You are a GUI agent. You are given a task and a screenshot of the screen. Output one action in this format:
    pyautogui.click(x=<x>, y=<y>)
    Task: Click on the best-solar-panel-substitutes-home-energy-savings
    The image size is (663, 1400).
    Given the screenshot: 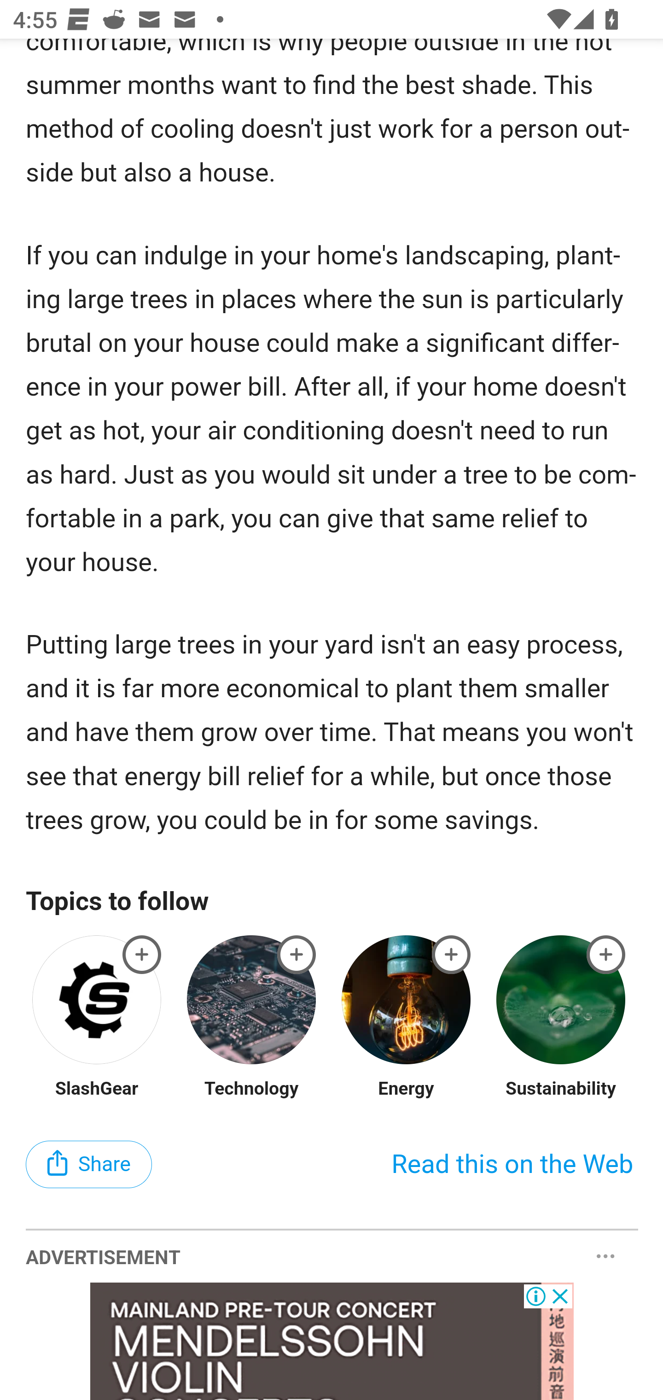 What is the action you would take?
    pyautogui.click(x=297, y=954)
    